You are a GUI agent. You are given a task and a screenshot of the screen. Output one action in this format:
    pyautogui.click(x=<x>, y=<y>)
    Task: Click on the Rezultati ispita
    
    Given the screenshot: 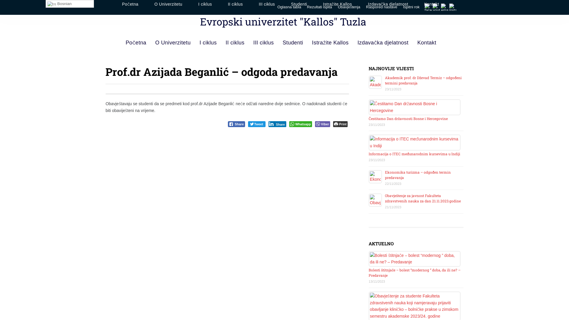 What is the action you would take?
    pyautogui.click(x=319, y=7)
    